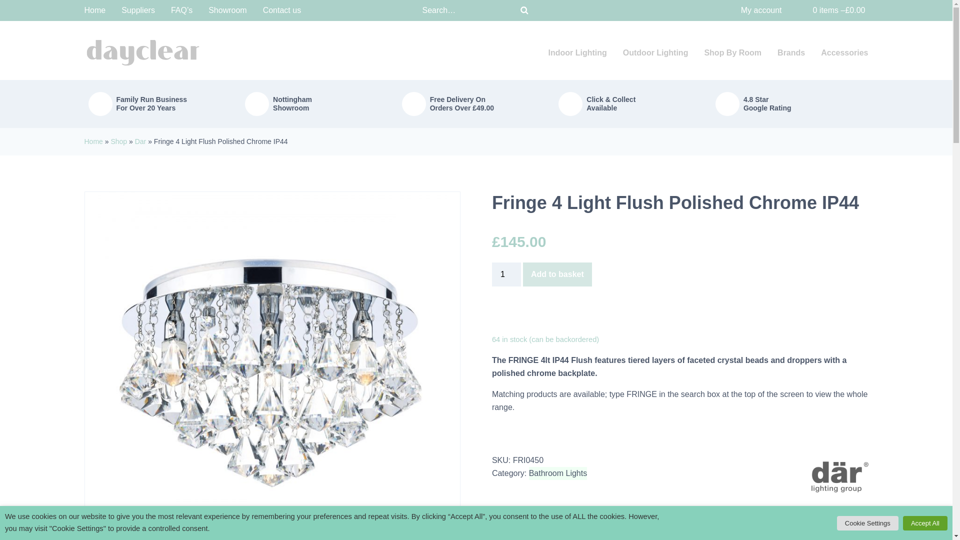 This screenshot has width=960, height=540. I want to click on 1, so click(506, 274).